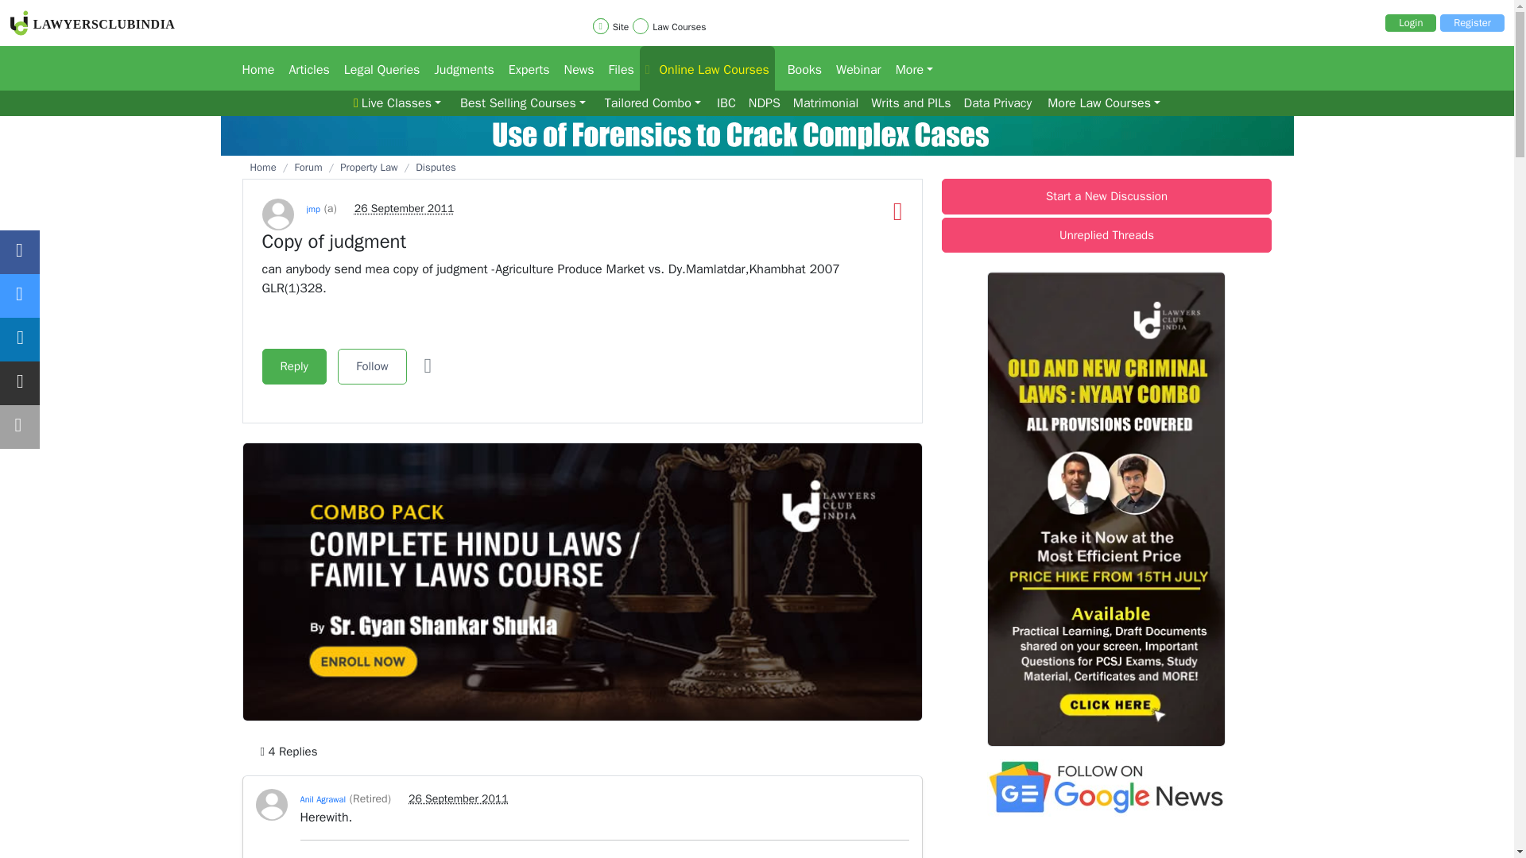 This screenshot has width=1526, height=858. I want to click on Legal Queries, so click(377, 68).